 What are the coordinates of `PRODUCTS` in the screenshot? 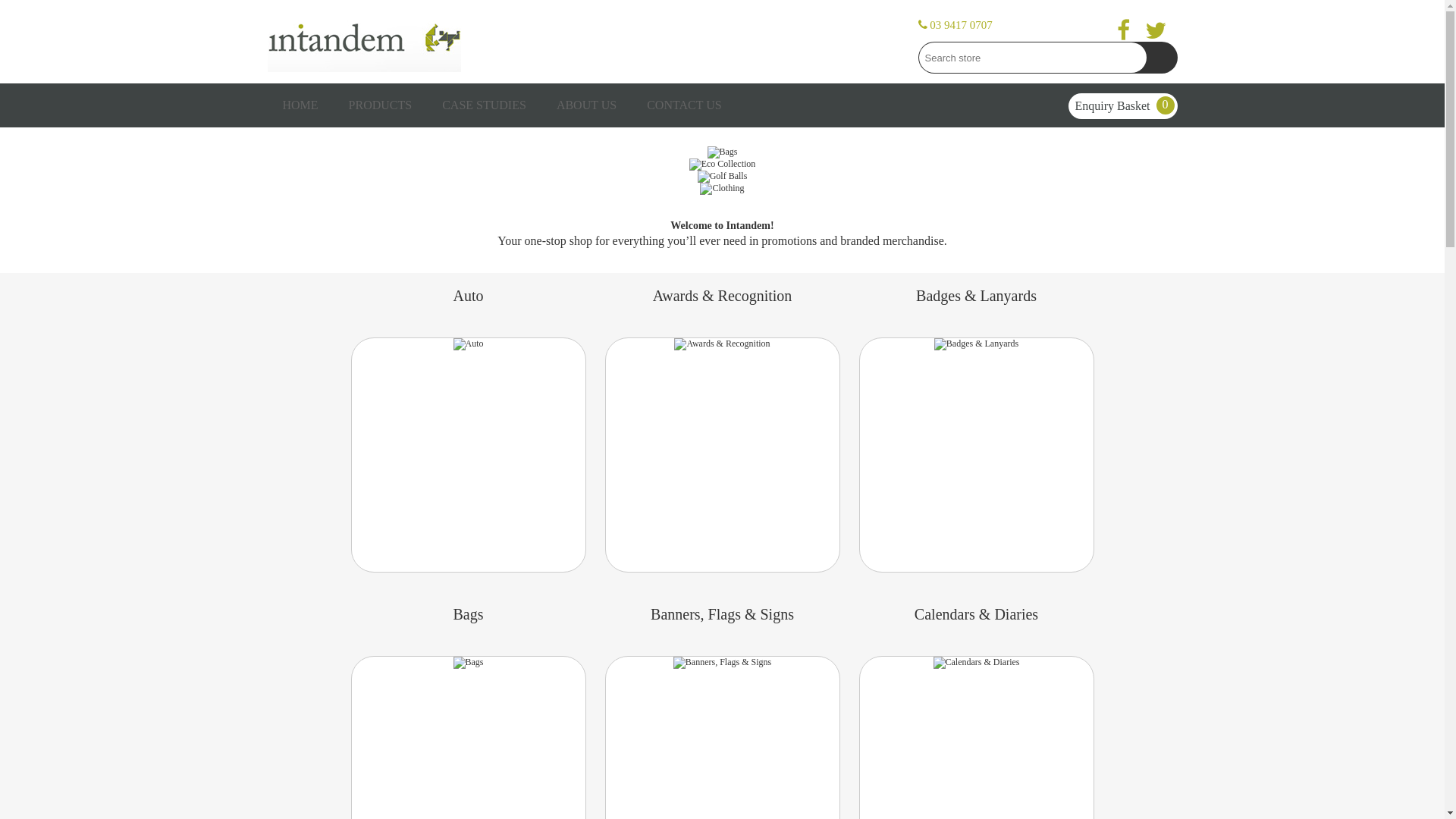 It's located at (381, 105).